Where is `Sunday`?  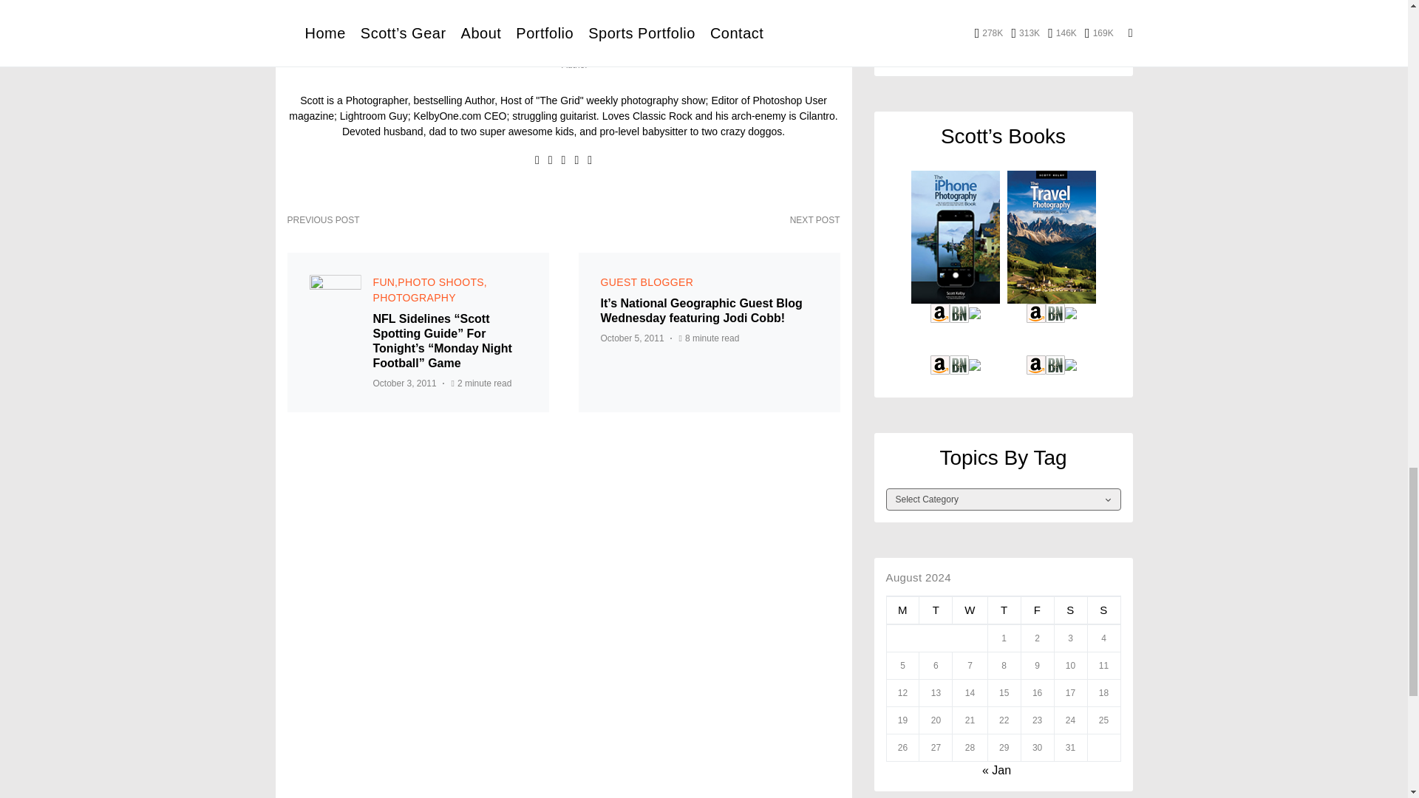
Sunday is located at coordinates (1103, 610).